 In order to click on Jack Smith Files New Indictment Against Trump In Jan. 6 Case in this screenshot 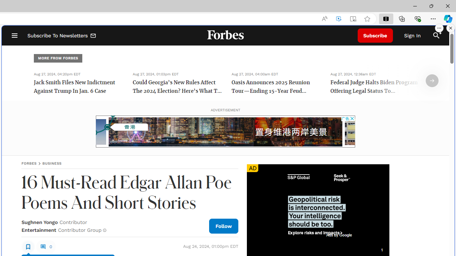, I will do `click(78, 87)`.